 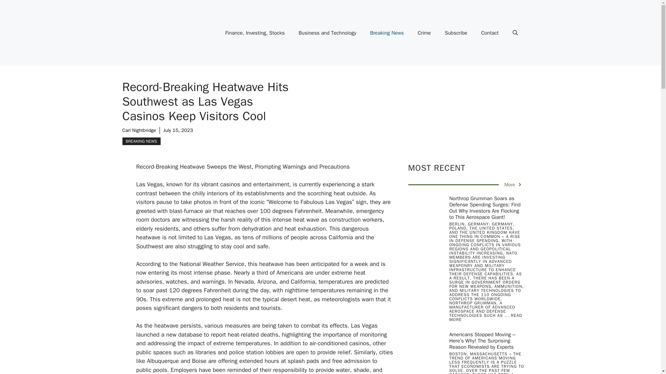 I want to click on Subscribe, so click(x=456, y=33).